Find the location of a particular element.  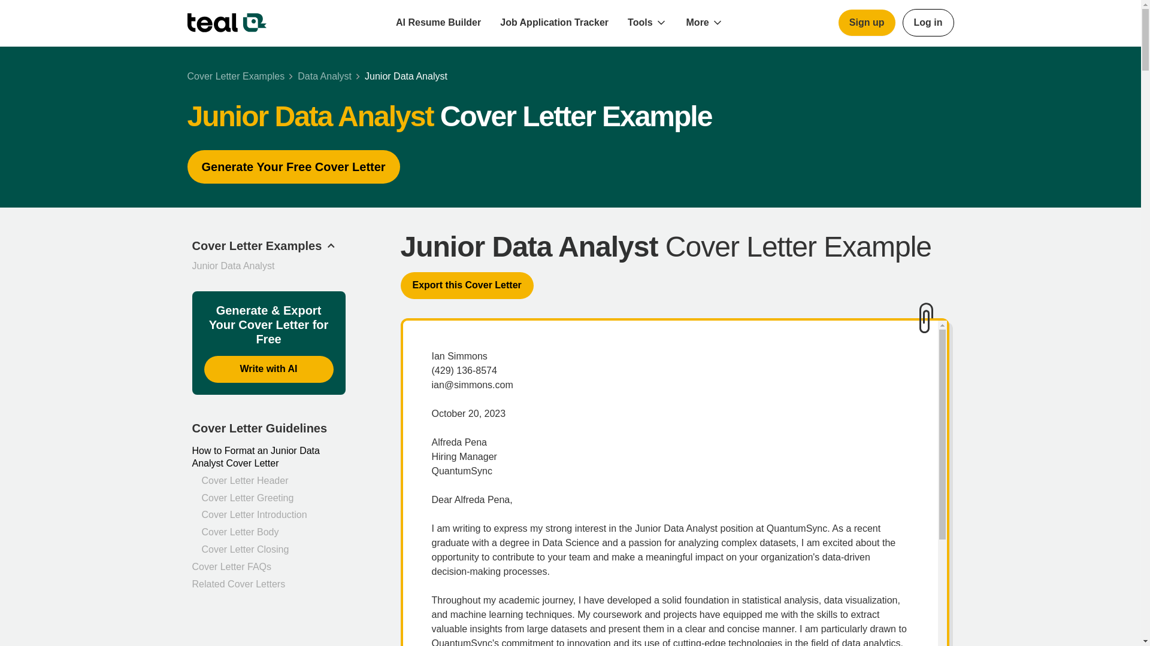

Generate Your Free Cover Letter is located at coordinates (292, 166).